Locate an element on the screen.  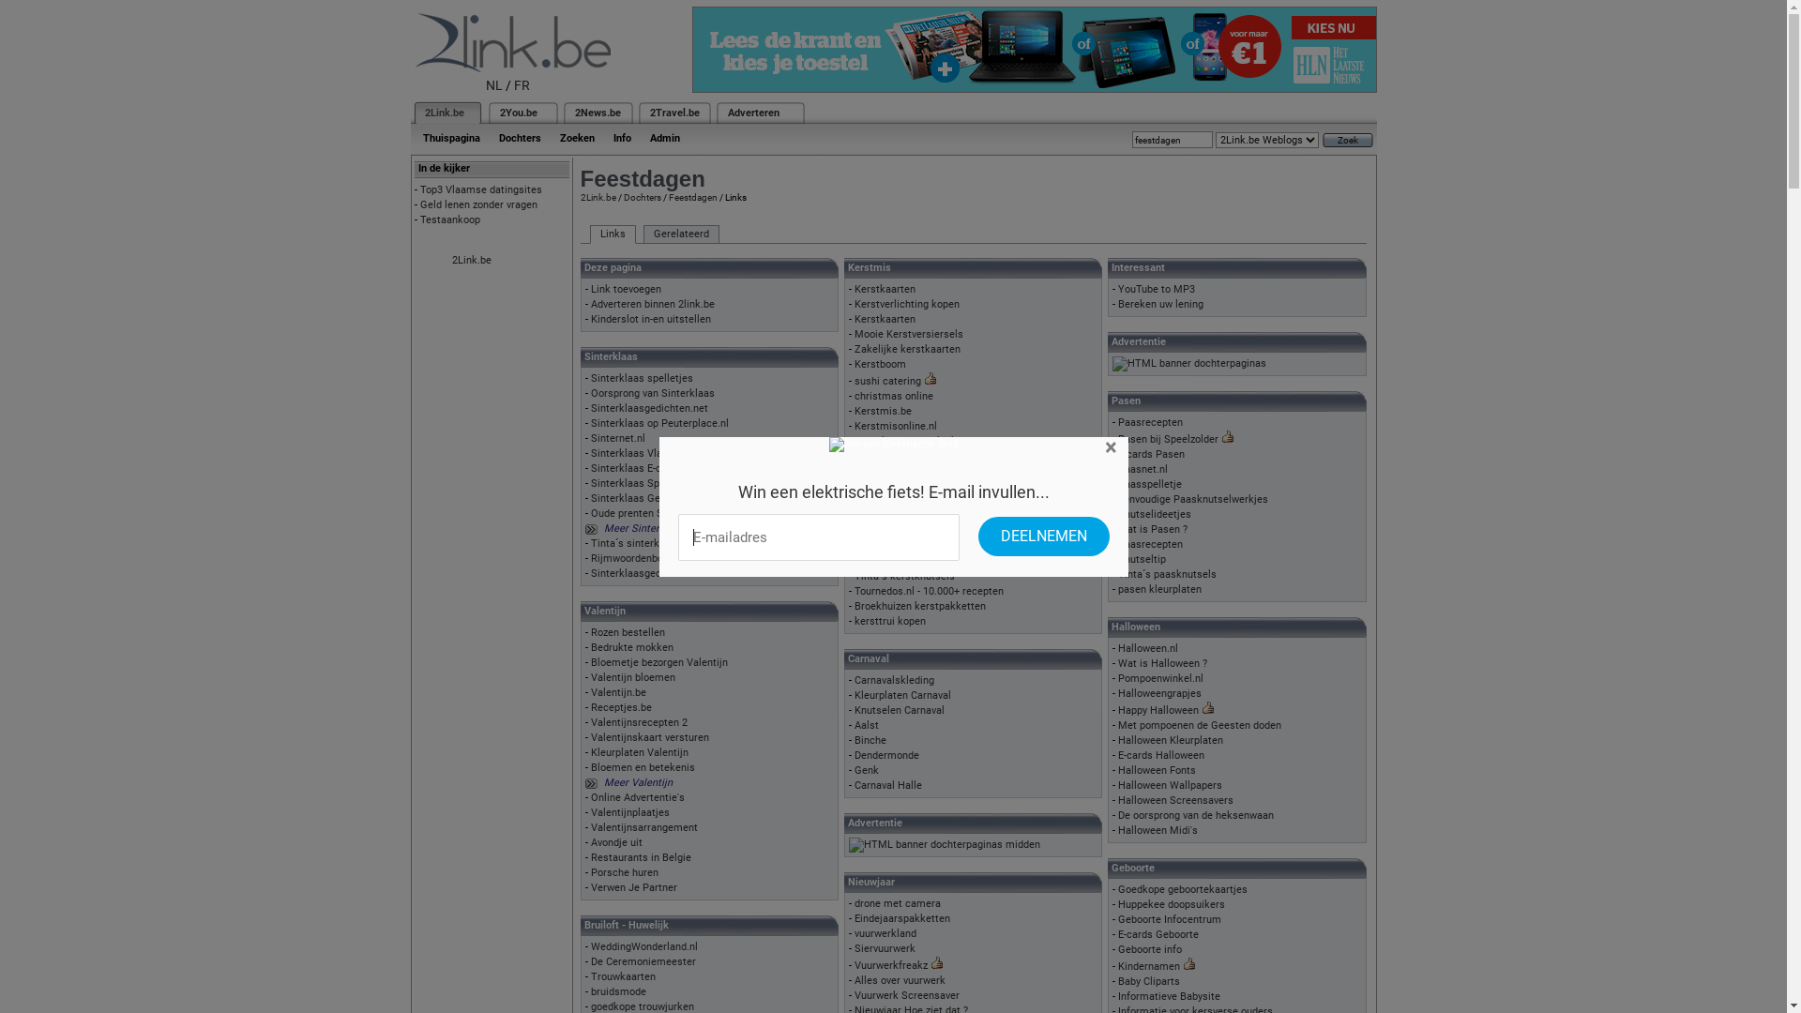
Kerstboom is located at coordinates (880, 364).